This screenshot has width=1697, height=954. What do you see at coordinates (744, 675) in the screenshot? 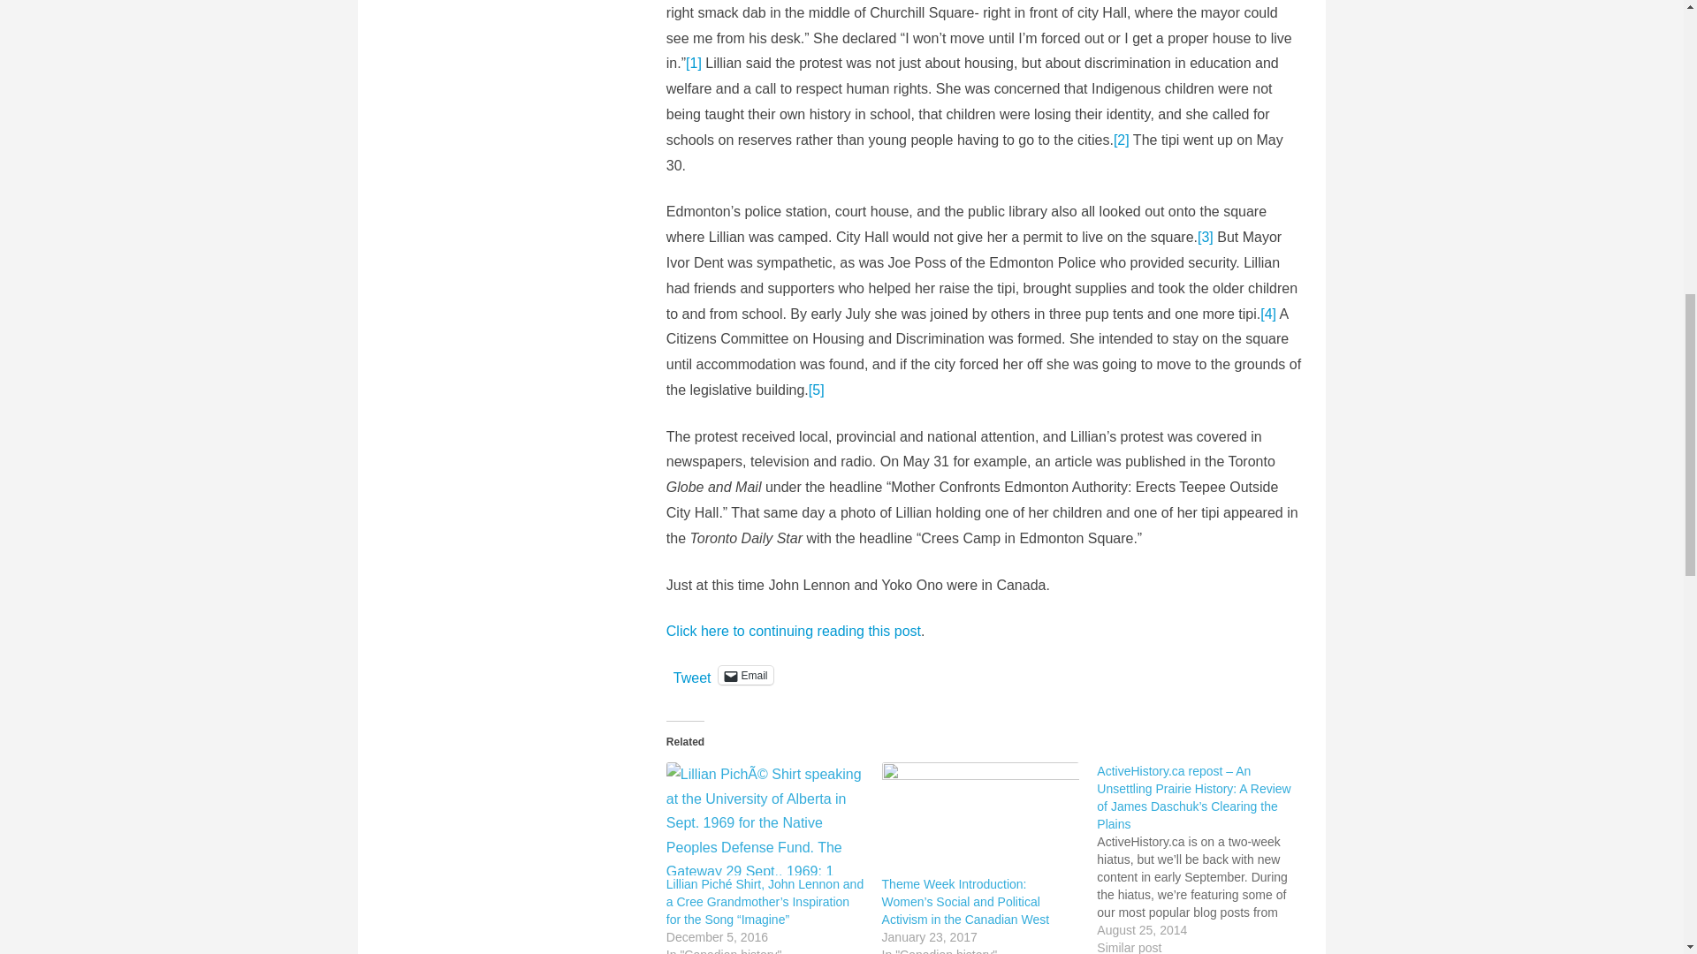
I see `Click to email a link to a friend` at bounding box center [744, 675].